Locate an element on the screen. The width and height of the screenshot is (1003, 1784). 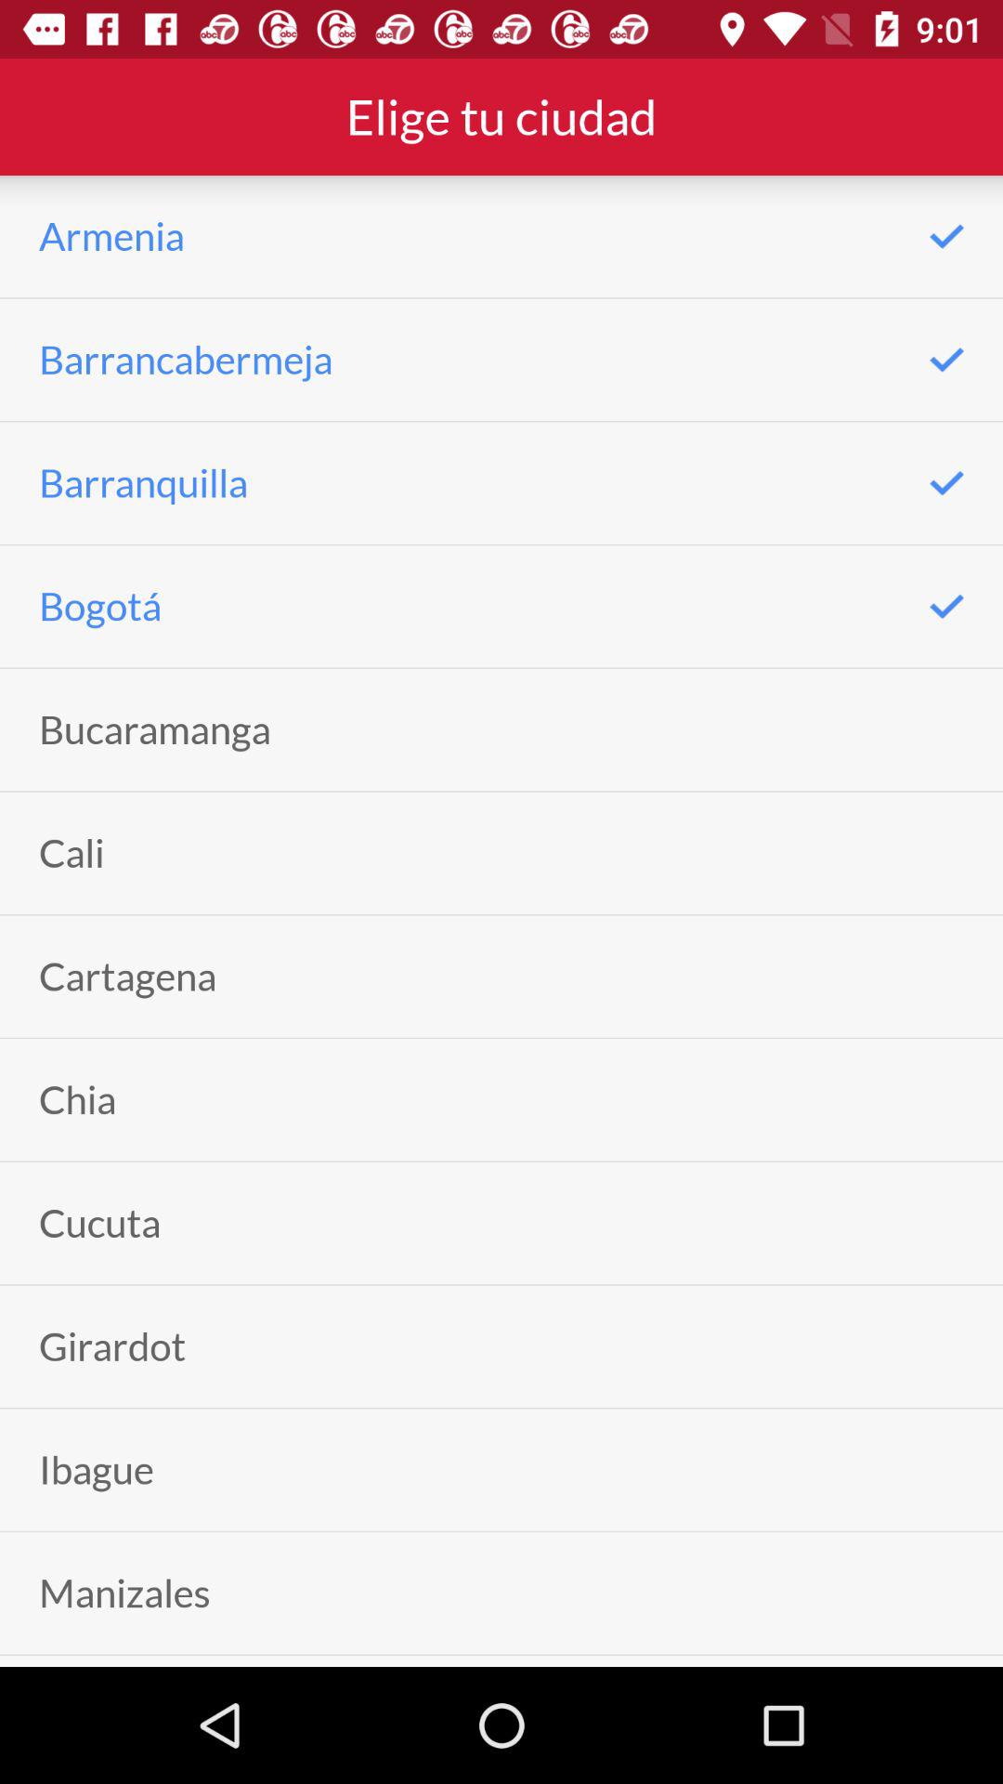
scroll to the barranquilla is located at coordinates (143, 483).